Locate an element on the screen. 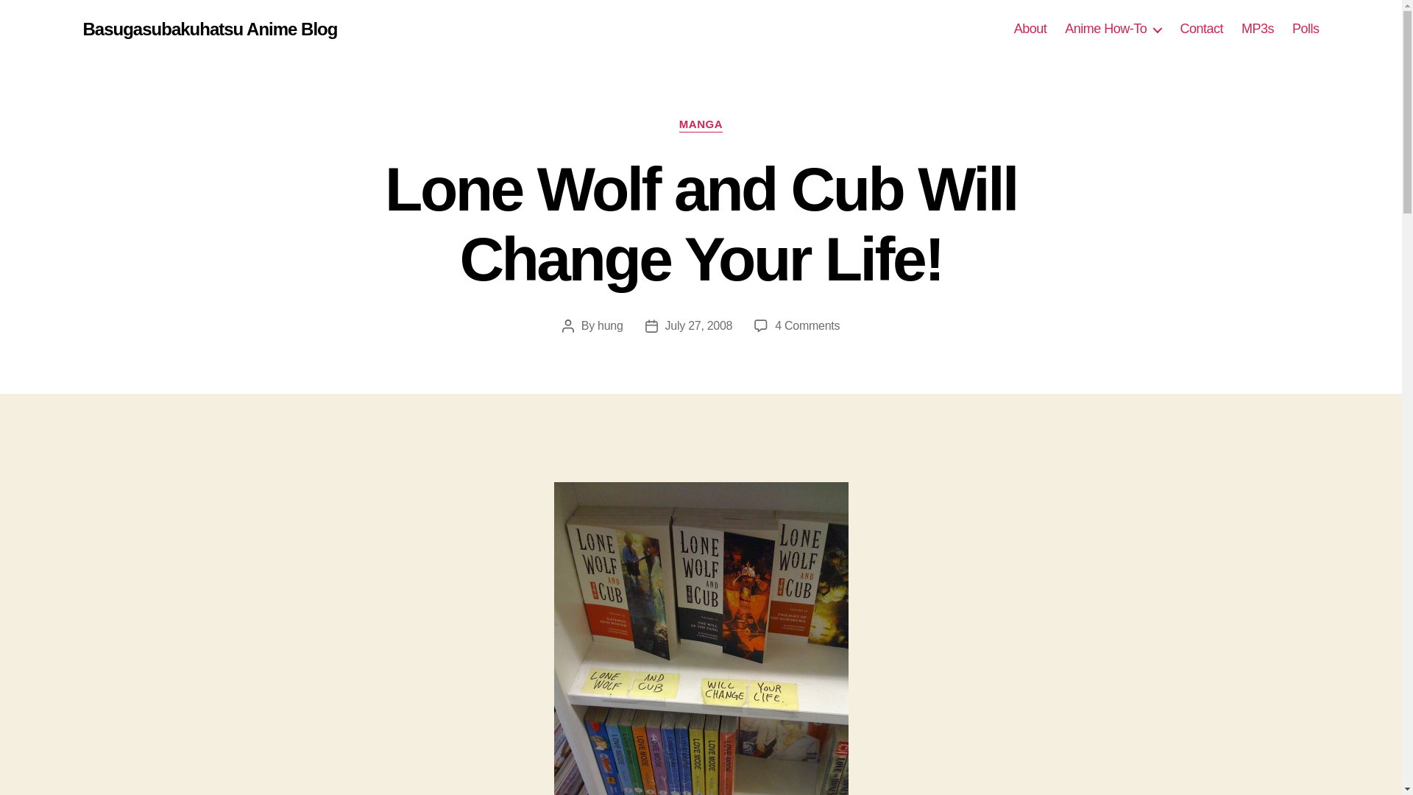 The image size is (1413, 795). MANGA is located at coordinates (807, 325).